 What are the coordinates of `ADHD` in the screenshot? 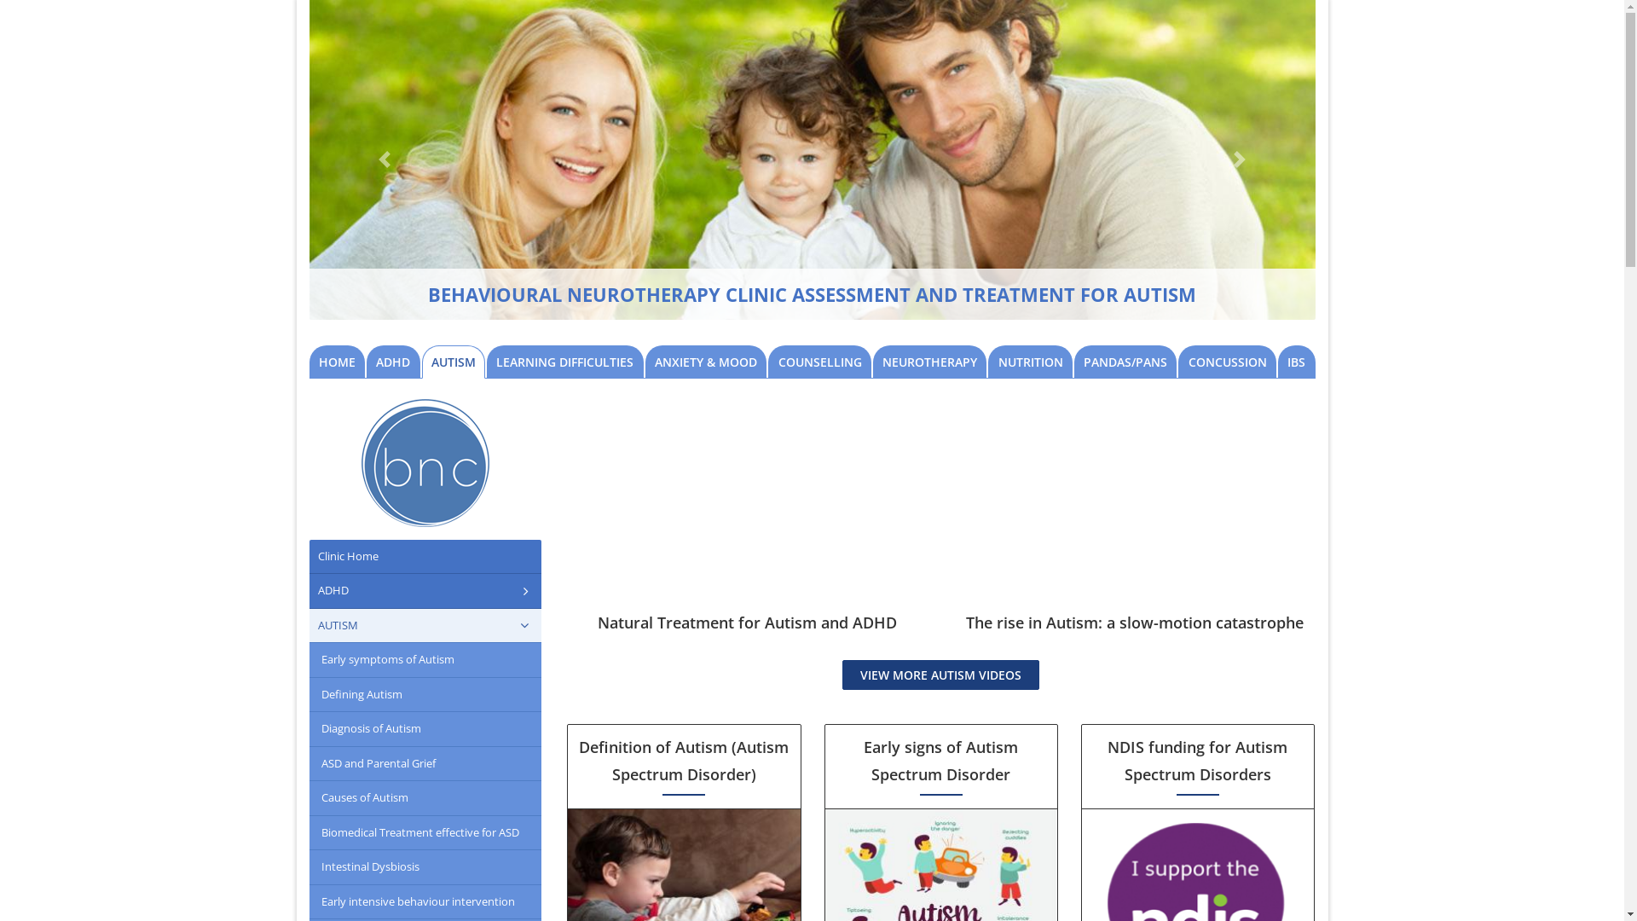 It's located at (394, 362).